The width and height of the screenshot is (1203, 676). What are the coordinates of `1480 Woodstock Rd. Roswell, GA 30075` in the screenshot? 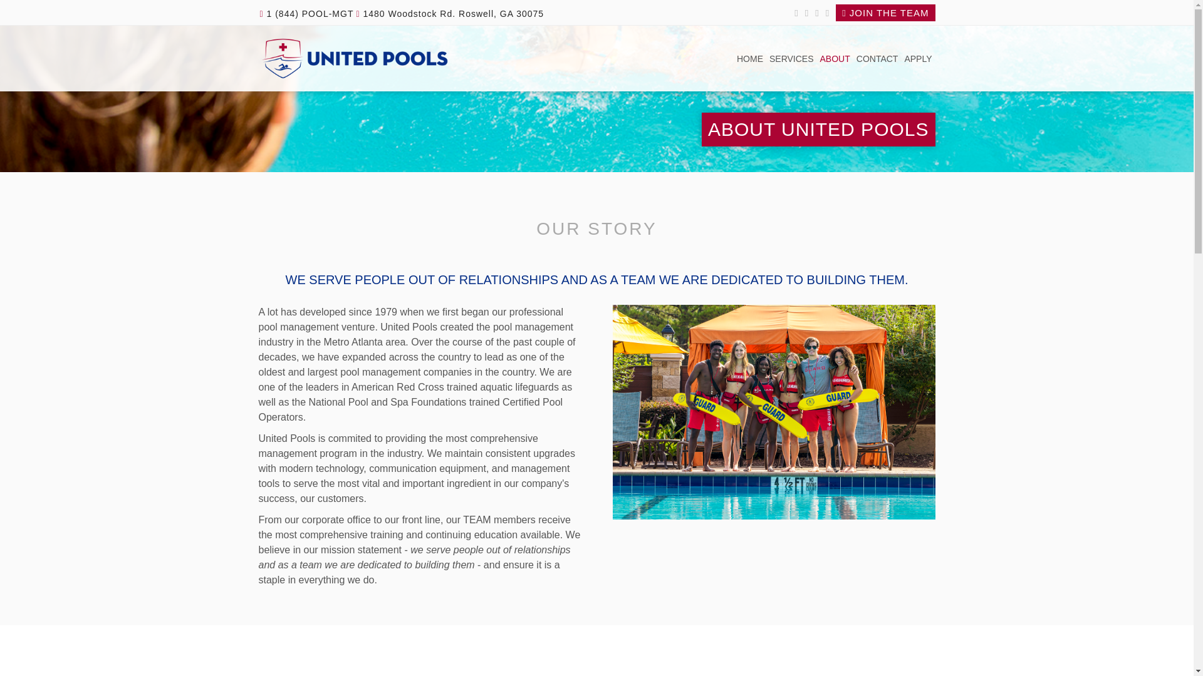 It's located at (450, 14).